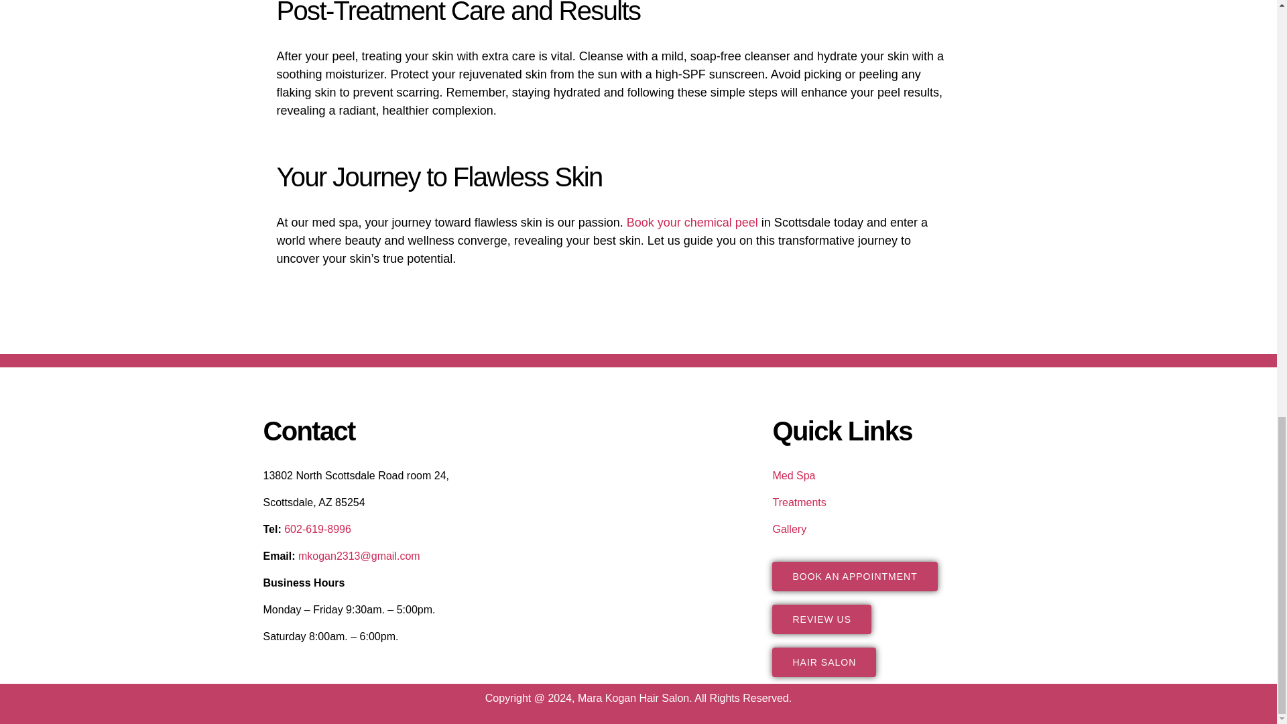 The image size is (1287, 724). Describe the element at coordinates (318, 529) in the screenshot. I see `602-619-8996` at that location.